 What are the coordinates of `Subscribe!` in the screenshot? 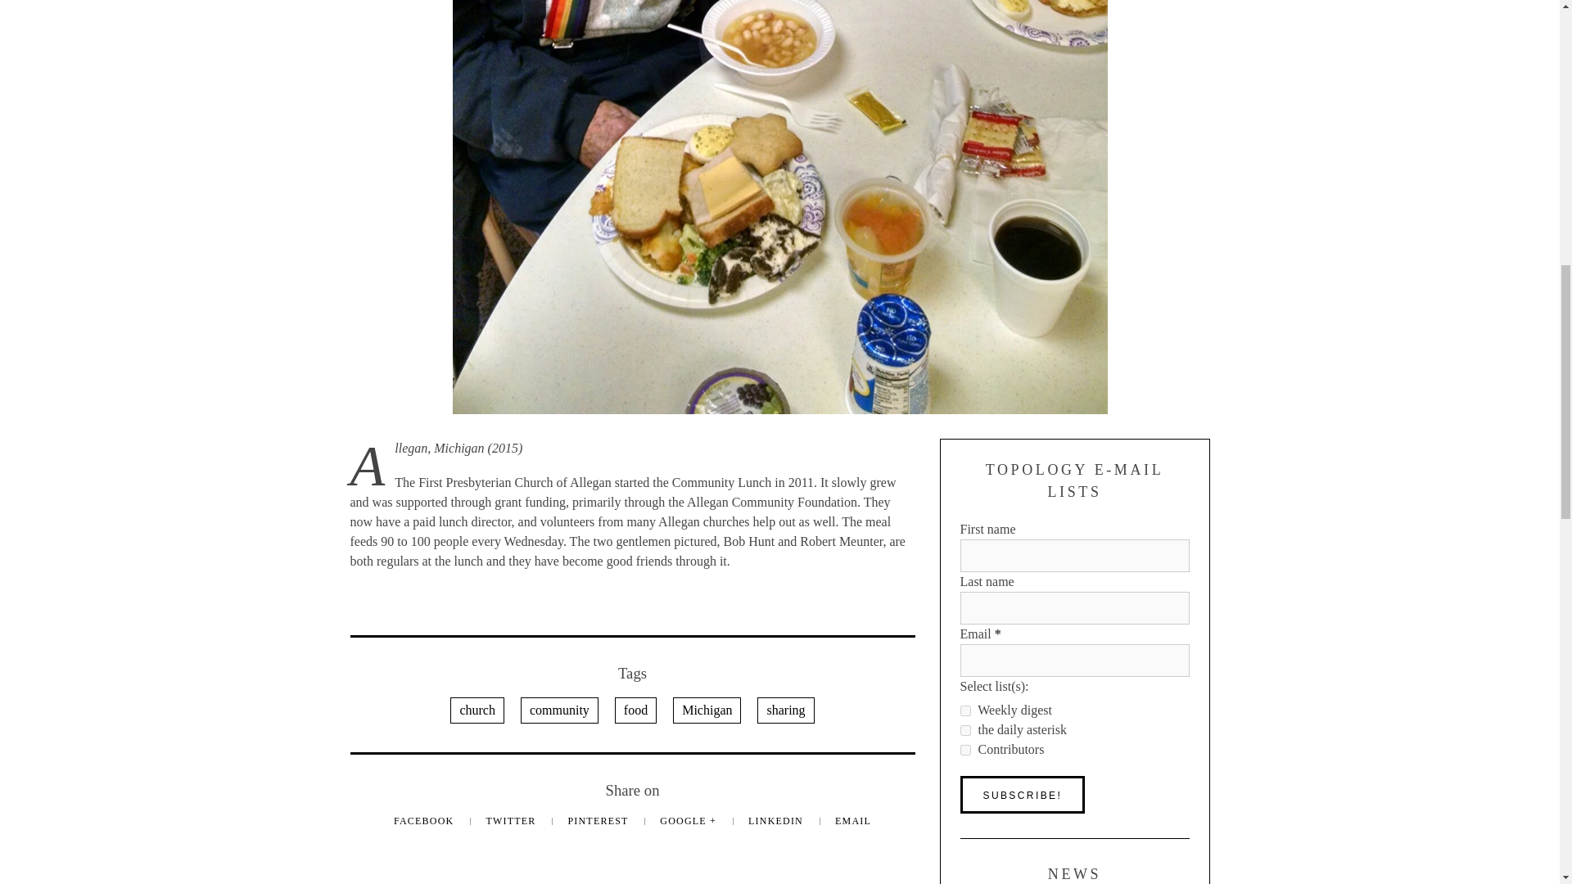 It's located at (1022, 794).